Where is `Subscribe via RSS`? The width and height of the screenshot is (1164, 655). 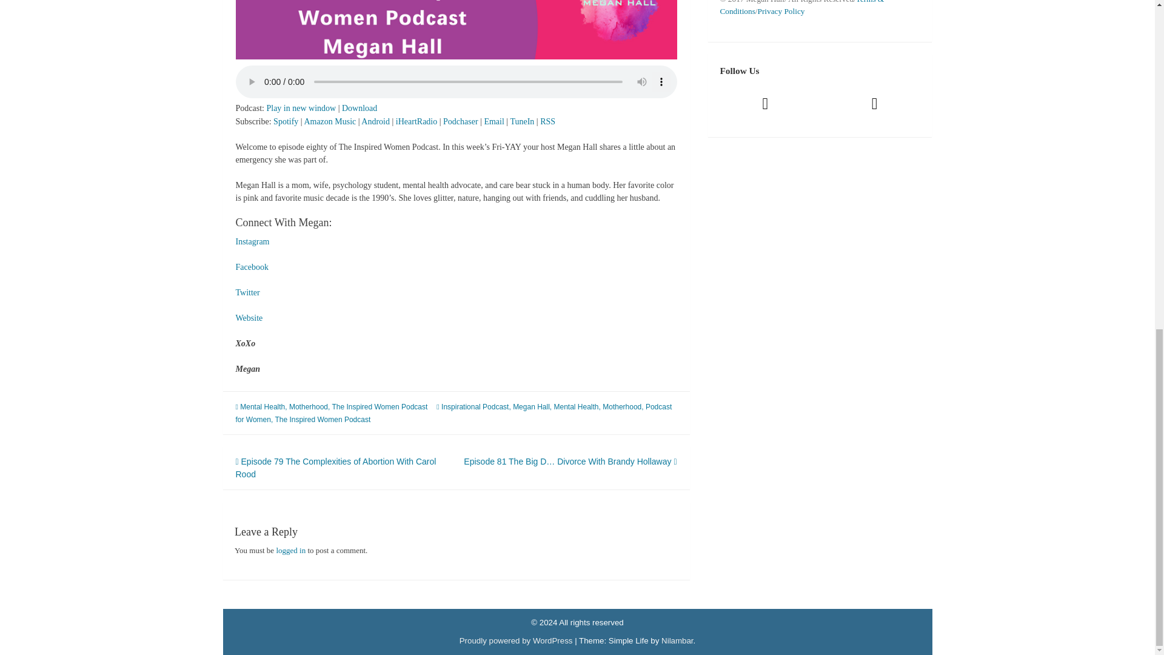 Subscribe via RSS is located at coordinates (547, 121).